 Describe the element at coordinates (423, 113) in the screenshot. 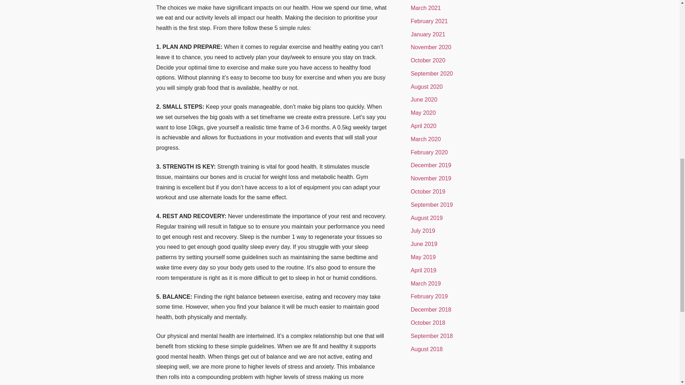

I see `May 2020` at that location.